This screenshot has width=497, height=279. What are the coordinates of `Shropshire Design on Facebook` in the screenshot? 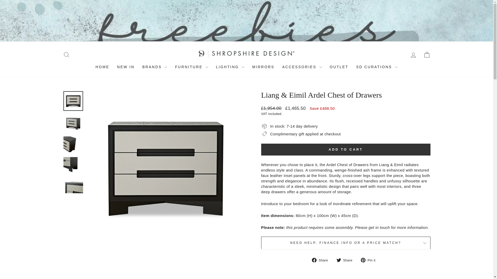 It's located at (420, 37).